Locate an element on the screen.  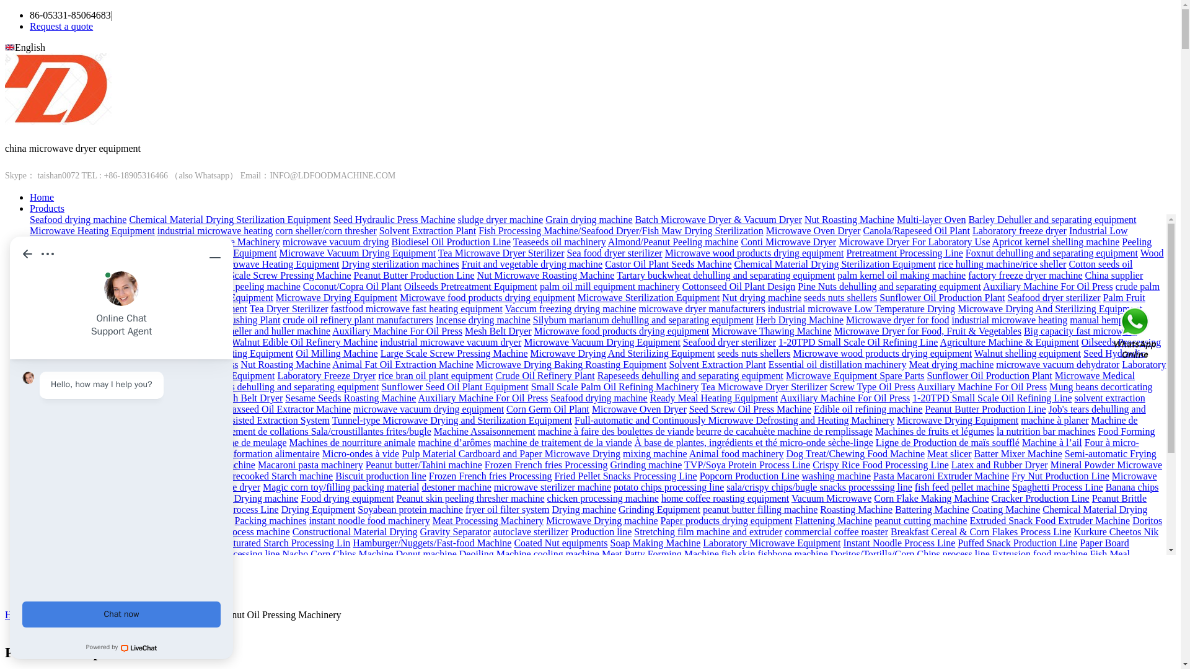
industrial microwave heating is located at coordinates (215, 230).